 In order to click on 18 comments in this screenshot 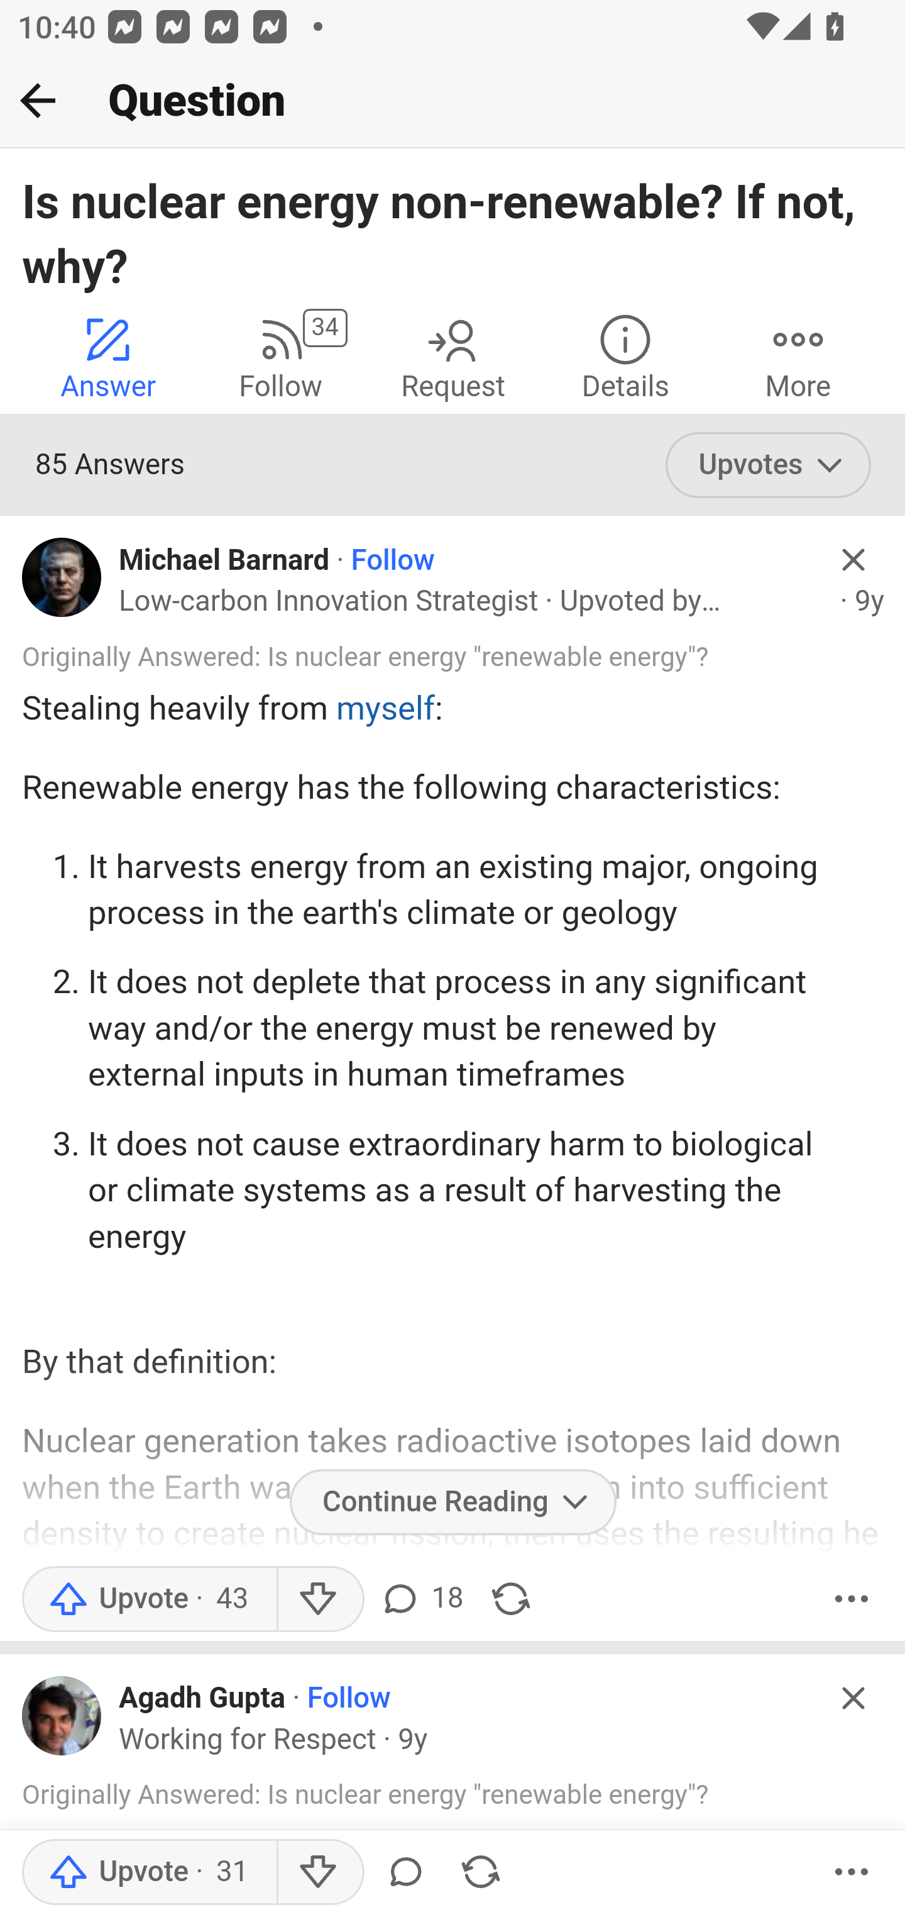, I will do `click(420, 1598)`.